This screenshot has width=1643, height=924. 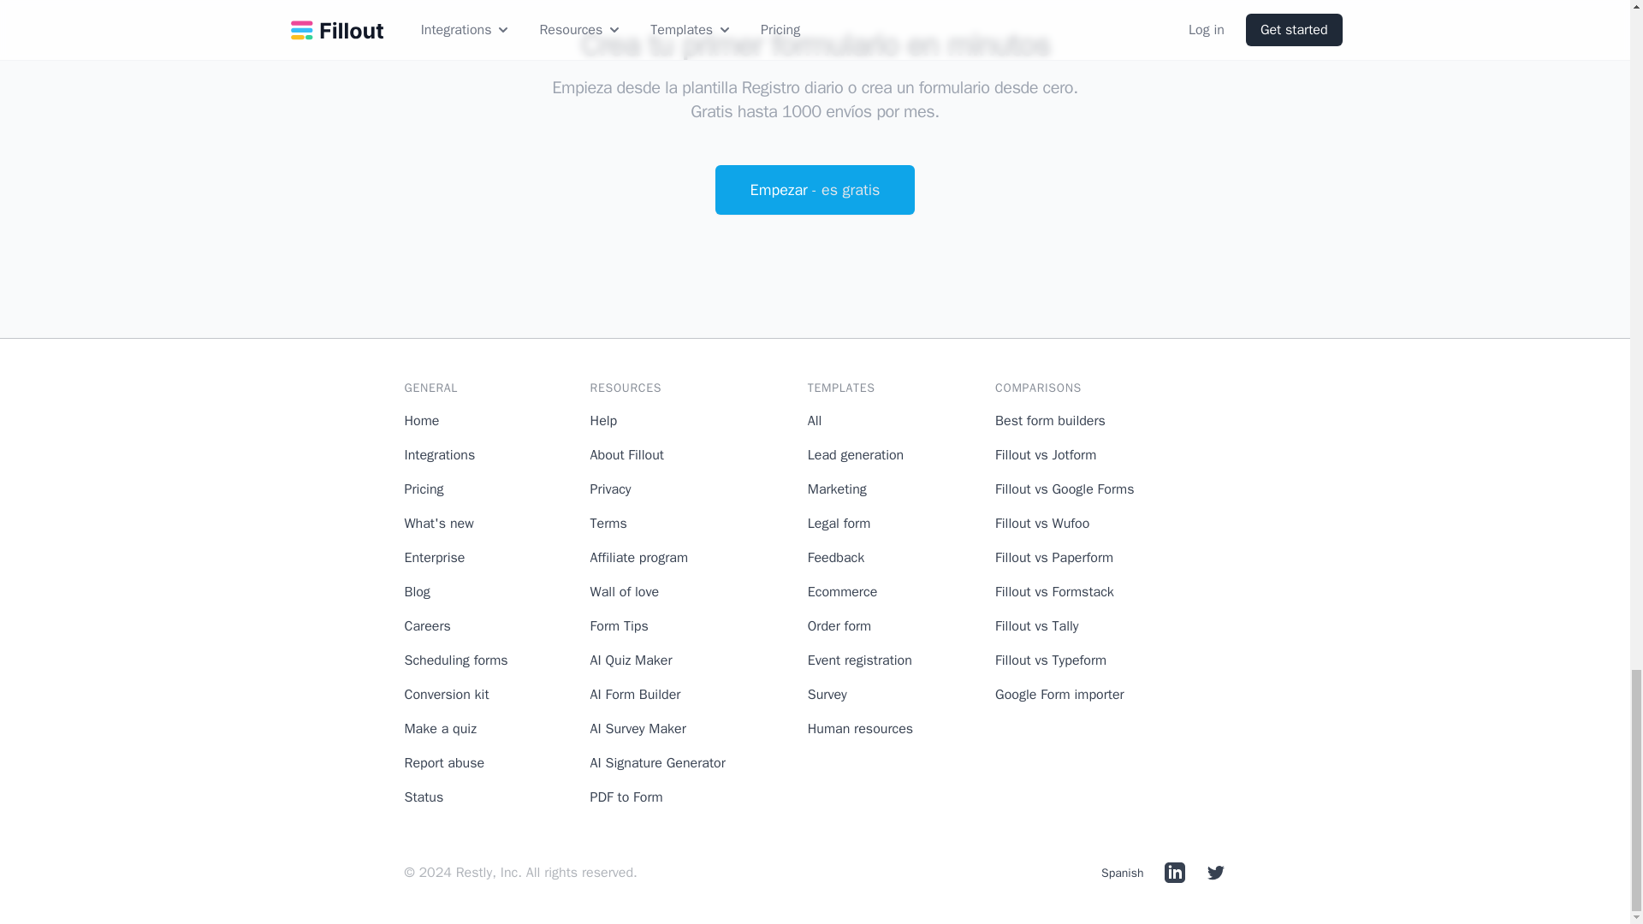 I want to click on Status, so click(x=424, y=797).